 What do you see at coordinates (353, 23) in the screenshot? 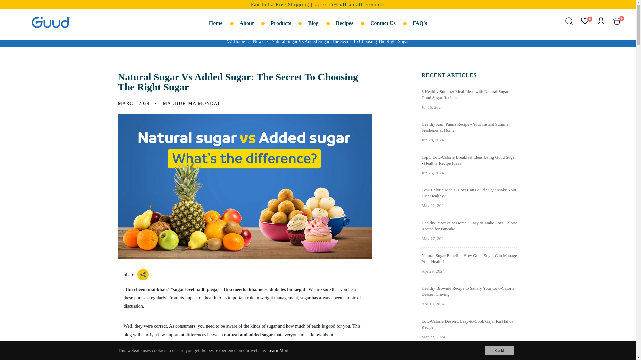
I see `Recipes` at bounding box center [353, 23].